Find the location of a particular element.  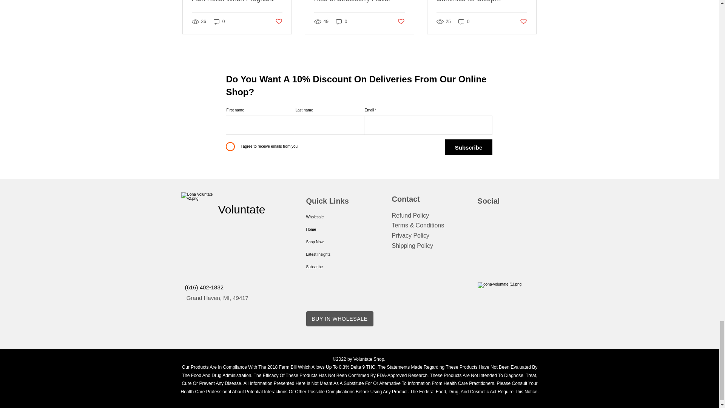

What To Know About Safe Pain Relief When Pregnant is located at coordinates (237, 2).